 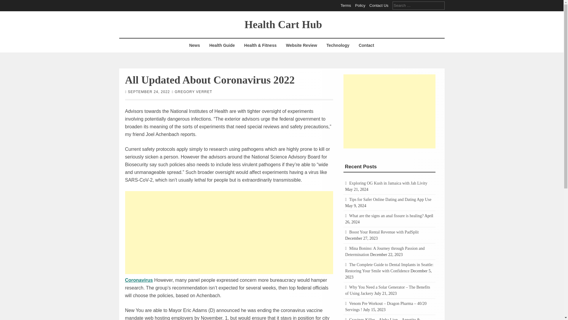 I want to click on Coronavirus, so click(x=139, y=280).